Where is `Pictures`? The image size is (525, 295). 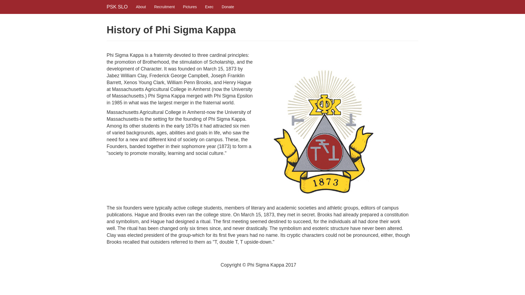
Pictures is located at coordinates (190, 7).